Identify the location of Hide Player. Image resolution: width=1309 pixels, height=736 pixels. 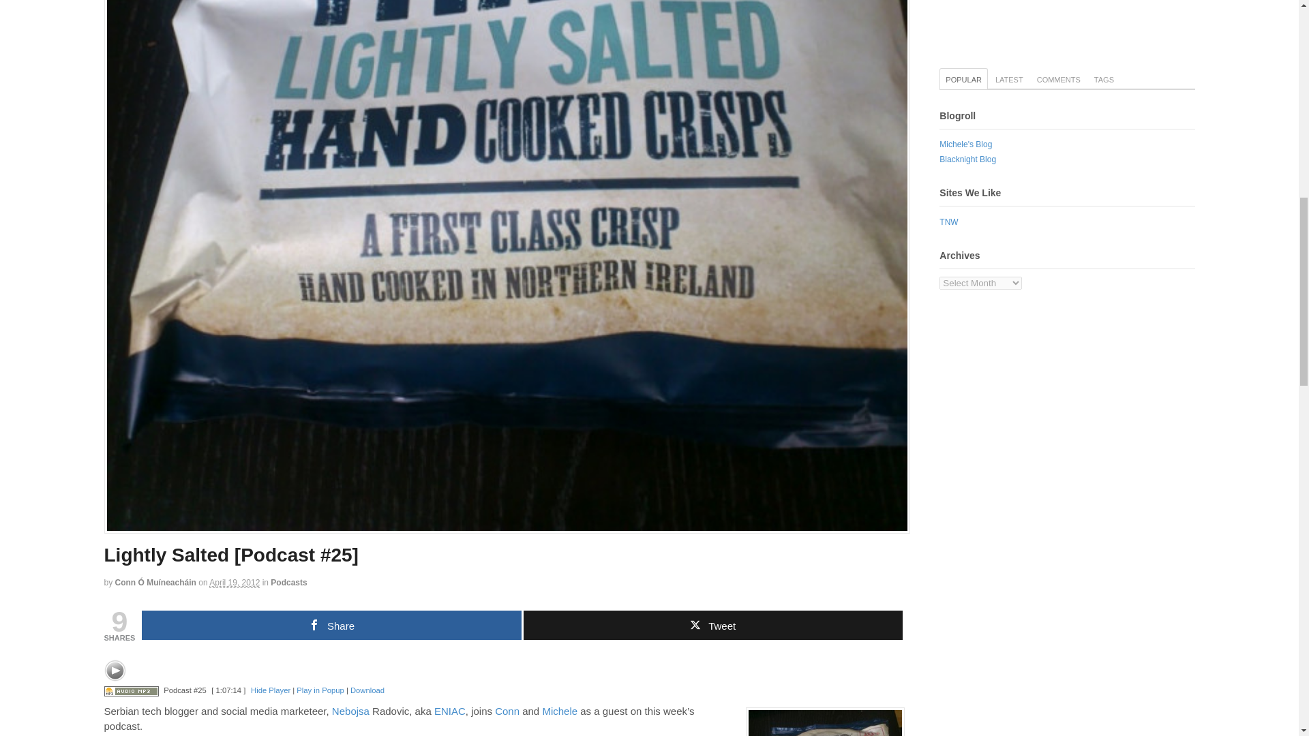
(271, 690).